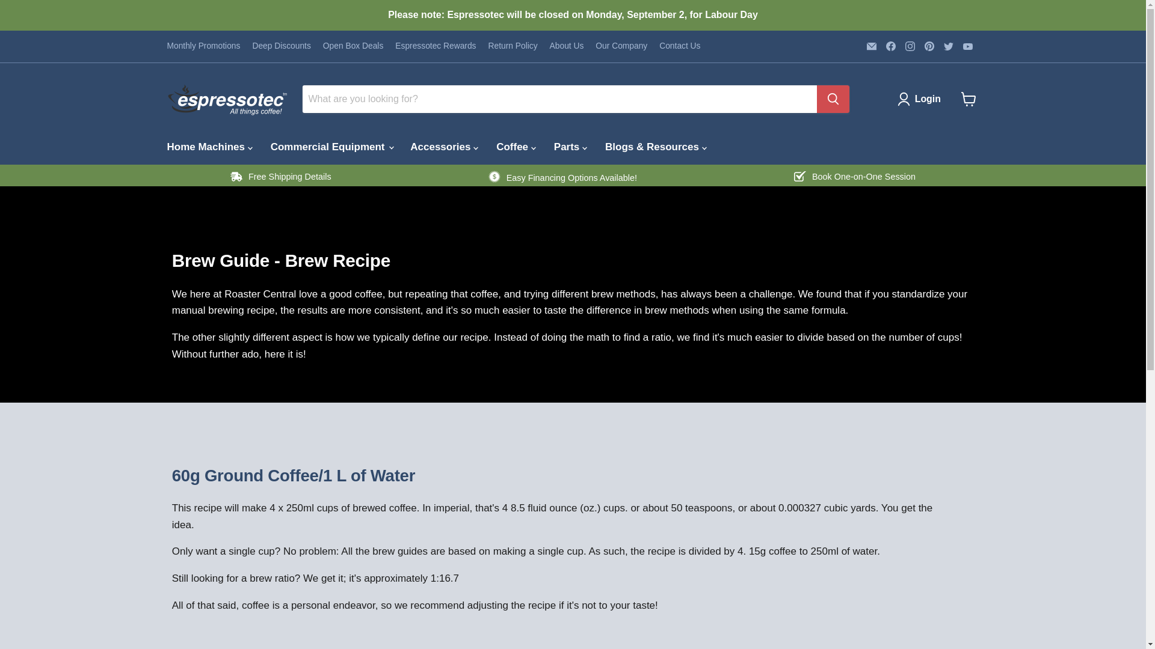 This screenshot has height=649, width=1155. What do you see at coordinates (436, 46) in the screenshot?
I see `Espressotec Rewards` at bounding box center [436, 46].